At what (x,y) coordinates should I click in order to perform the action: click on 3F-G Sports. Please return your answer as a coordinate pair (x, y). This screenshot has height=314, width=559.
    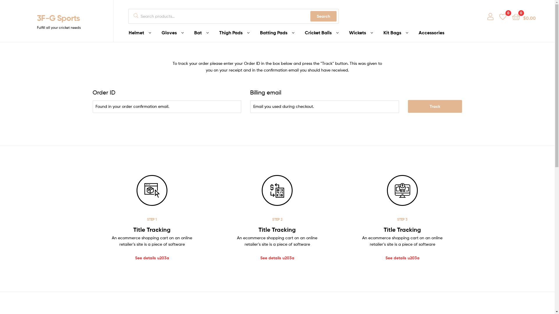
    Looking at the image, I should click on (58, 17).